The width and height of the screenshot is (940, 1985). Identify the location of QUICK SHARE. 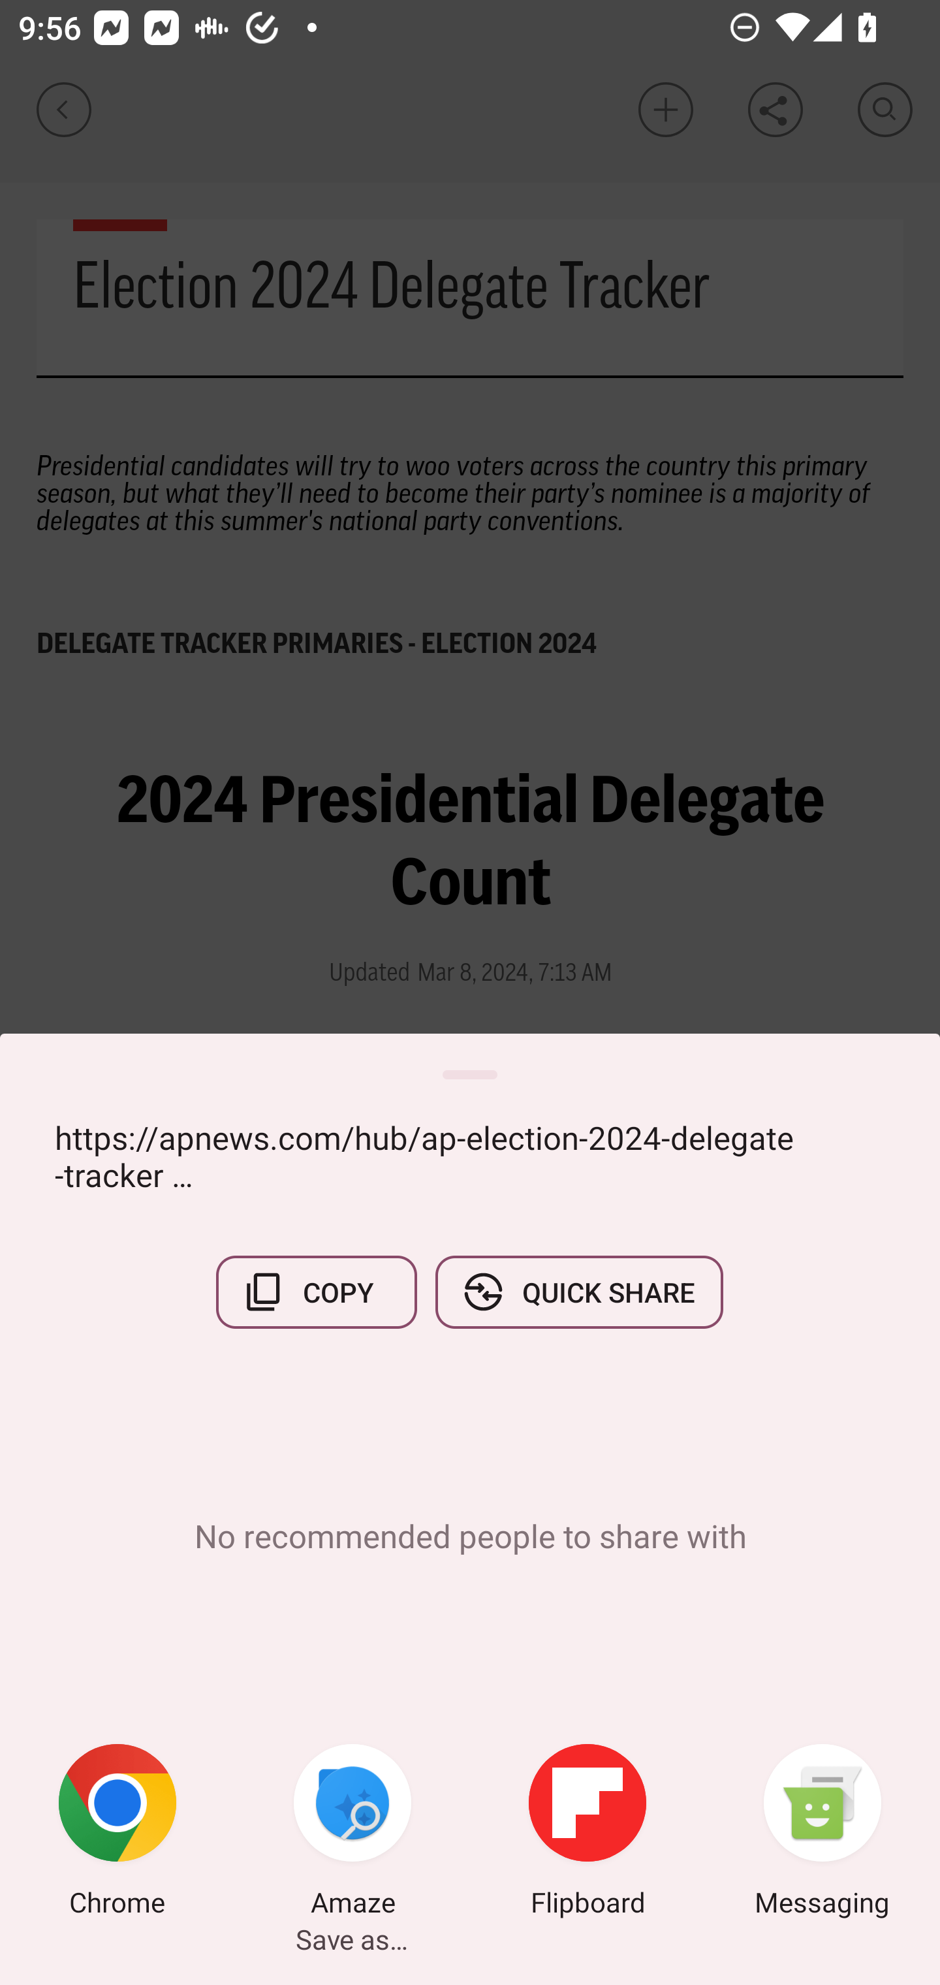
(578, 1292).